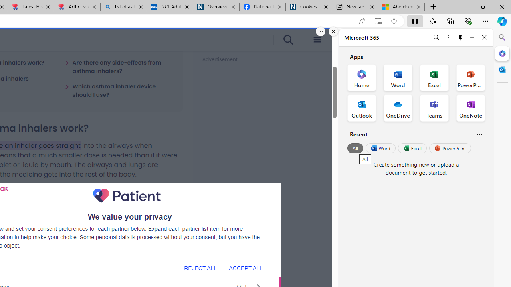 This screenshot has height=287, width=511. Describe the element at coordinates (333, 31) in the screenshot. I see `Close split screen.` at that location.